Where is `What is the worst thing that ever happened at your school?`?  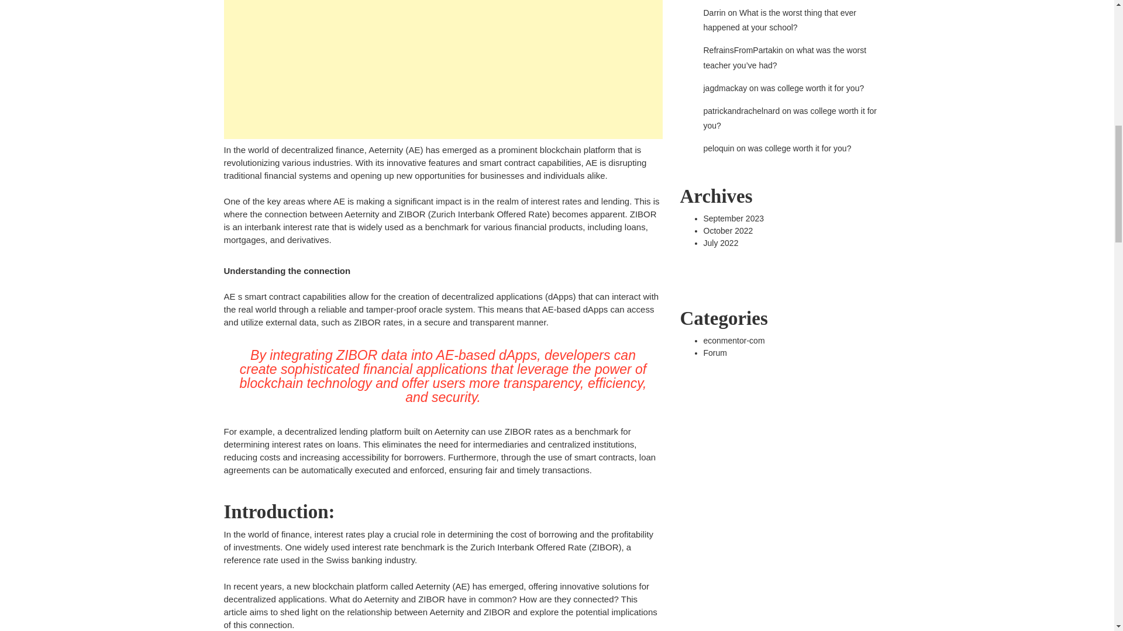
What is the worst thing that ever happened at your school? is located at coordinates (779, 20).